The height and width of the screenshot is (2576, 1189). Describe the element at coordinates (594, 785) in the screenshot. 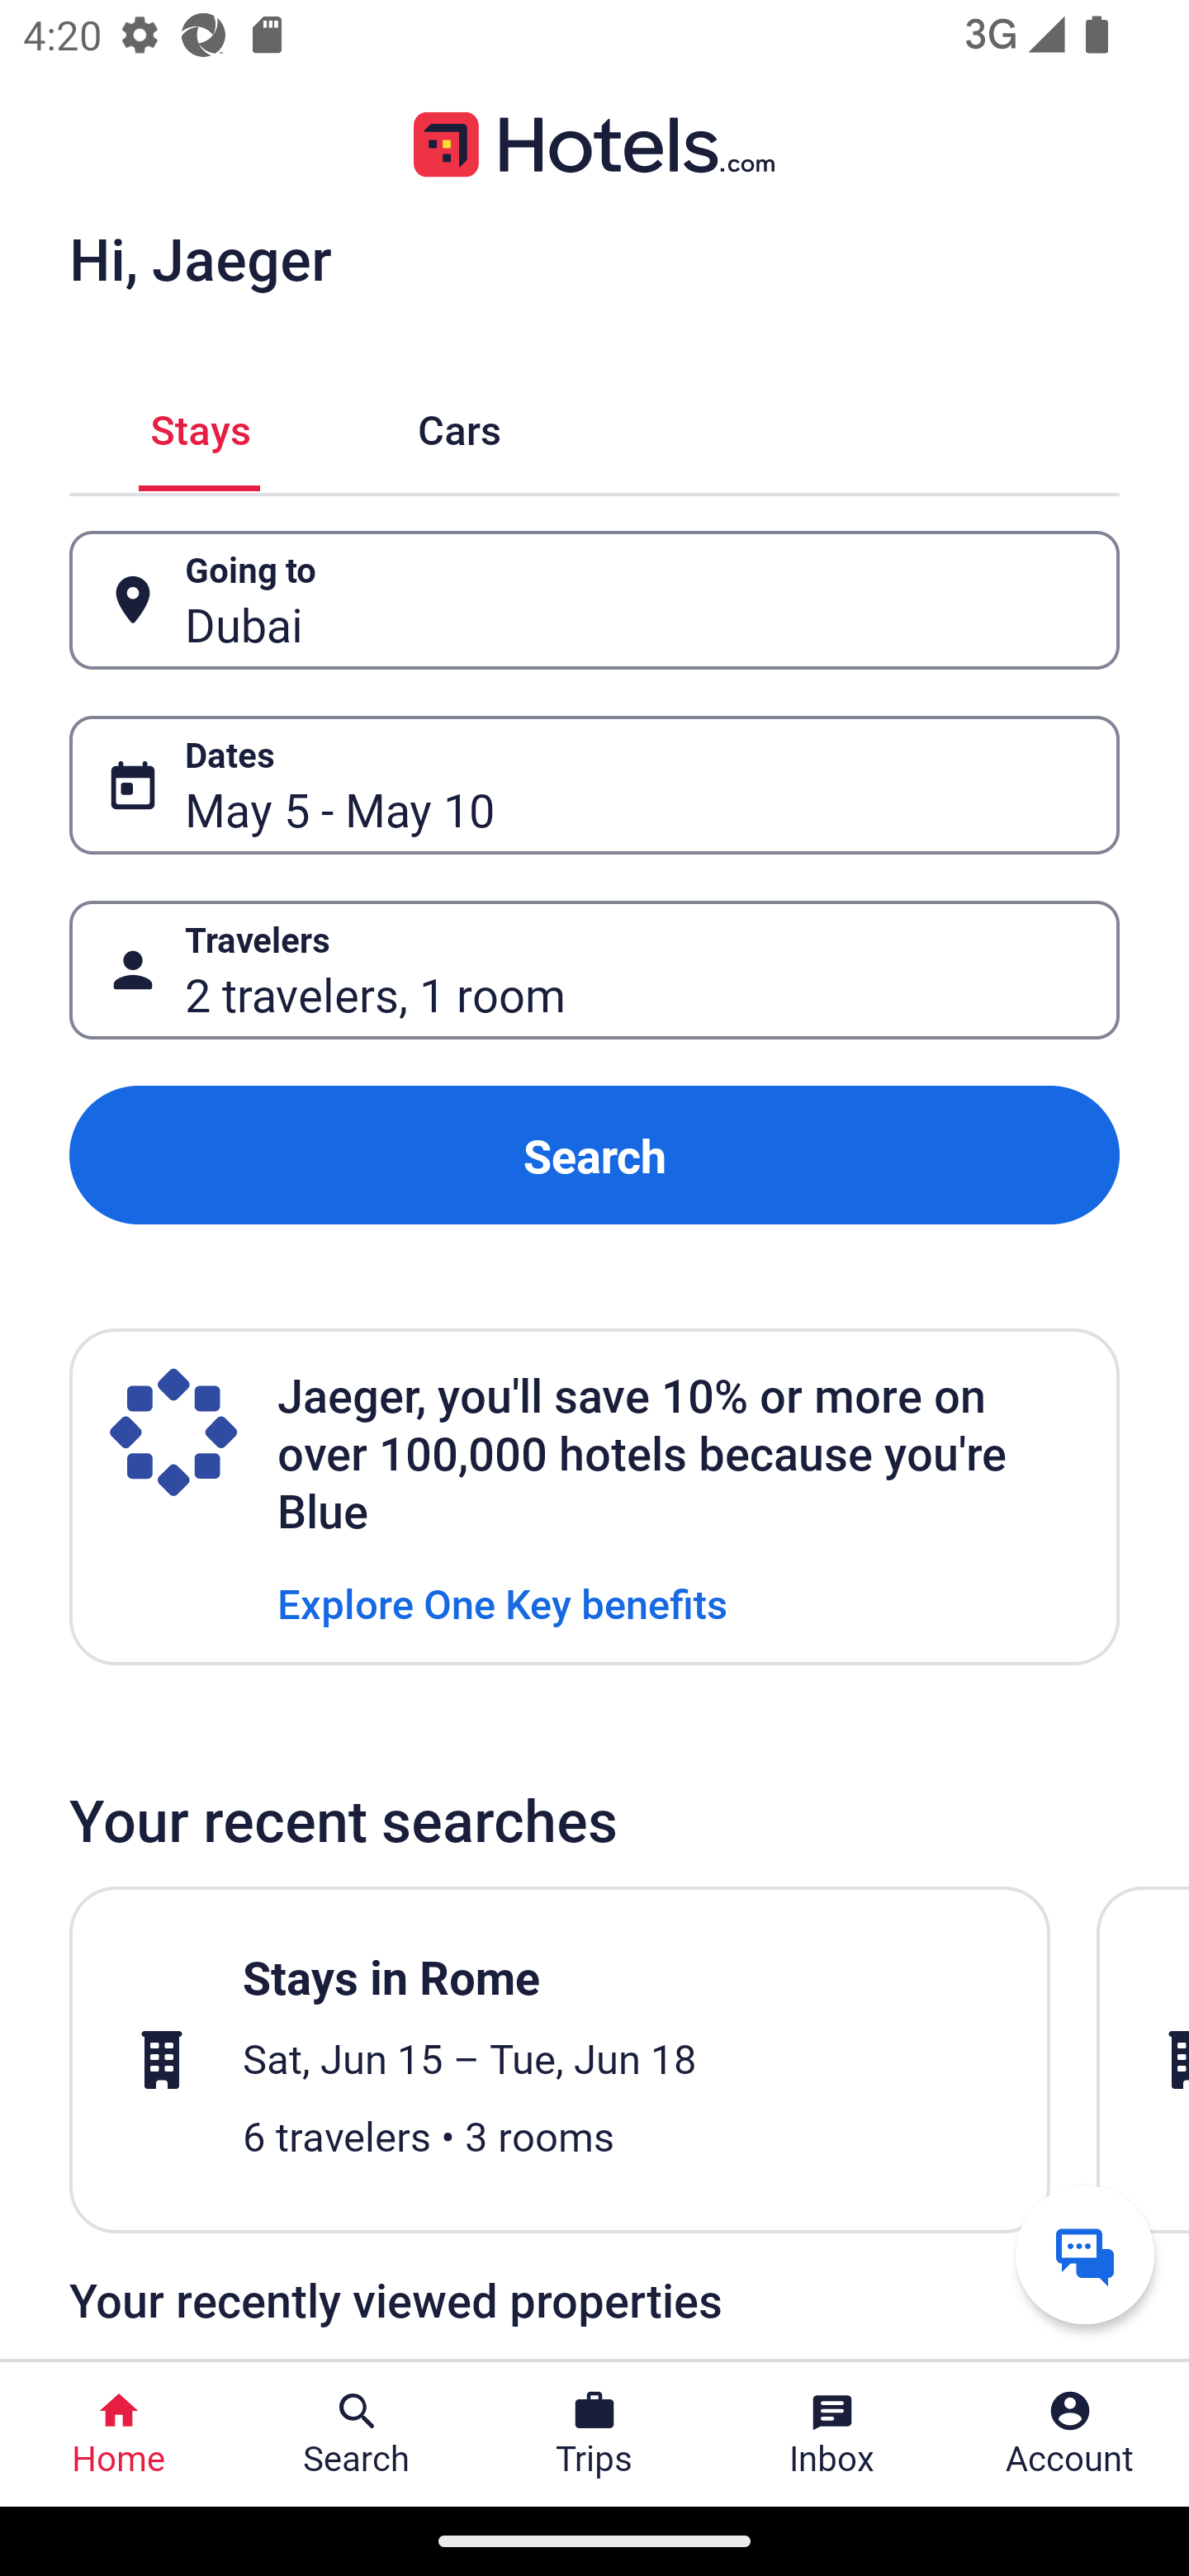

I see `Dates Button May 5 - May 10` at that location.